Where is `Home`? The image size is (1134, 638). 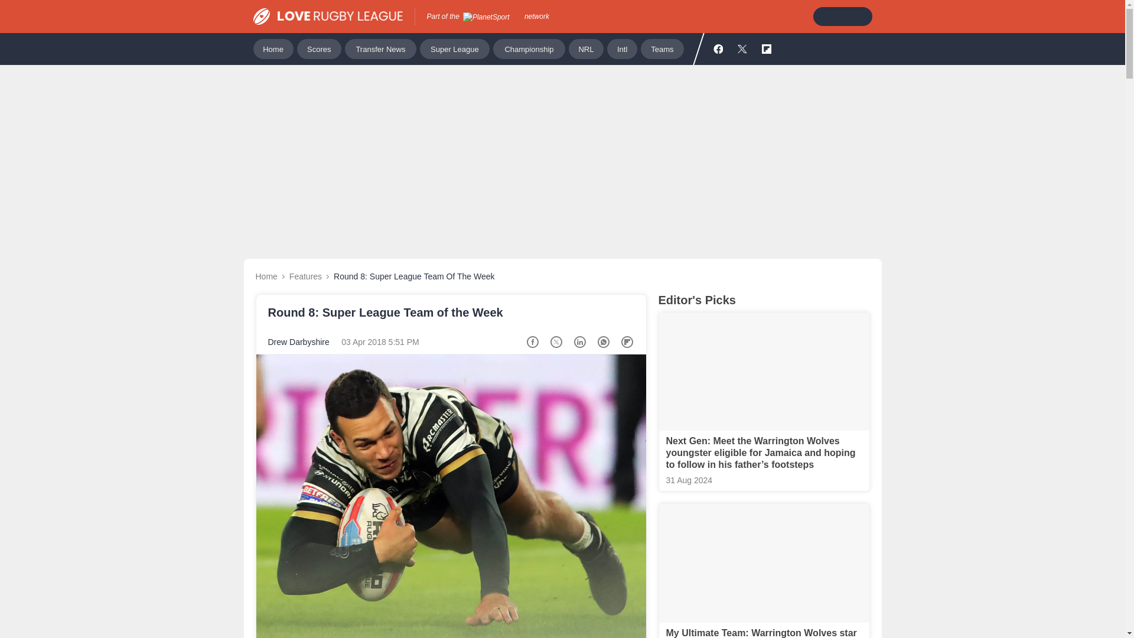 Home is located at coordinates (273, 48).